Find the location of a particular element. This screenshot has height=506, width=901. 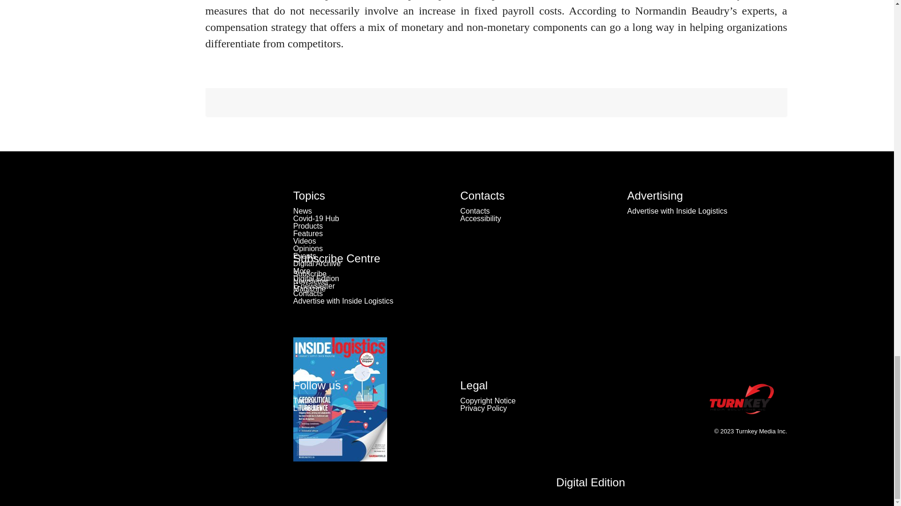

Newsletter is located at coordinates (311, 281).